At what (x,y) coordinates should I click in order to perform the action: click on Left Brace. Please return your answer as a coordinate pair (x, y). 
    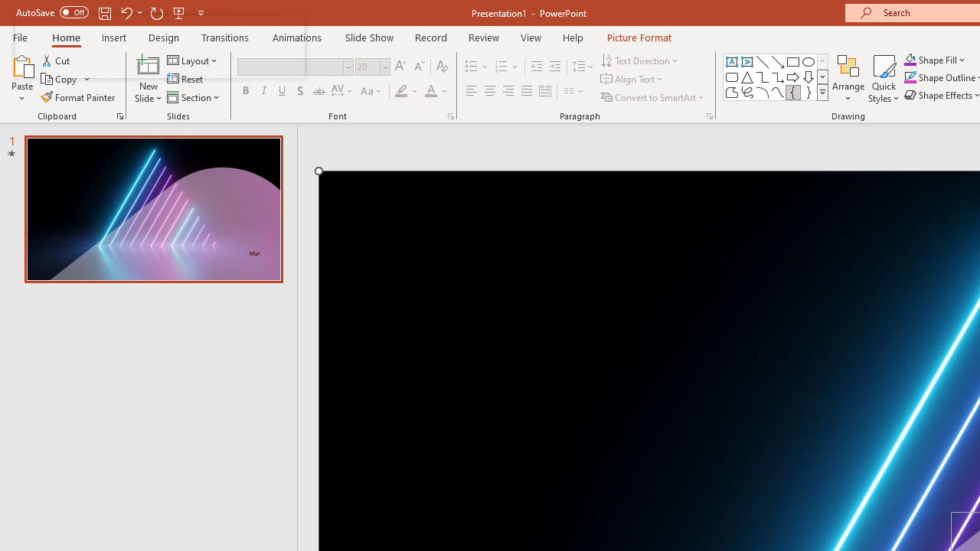
    Looking at the image, I should click on (793, 92).